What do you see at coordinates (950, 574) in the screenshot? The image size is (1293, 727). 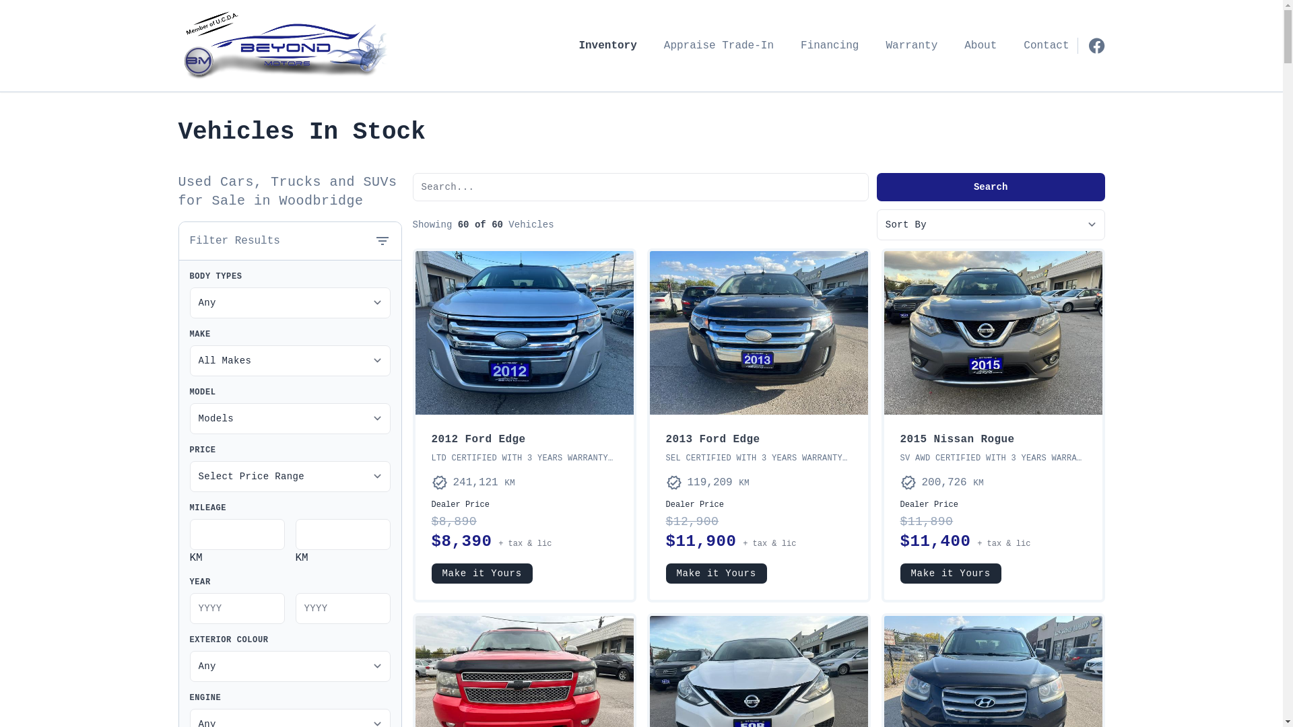 I see `Make it Yours` at bounding box center [950, 574].